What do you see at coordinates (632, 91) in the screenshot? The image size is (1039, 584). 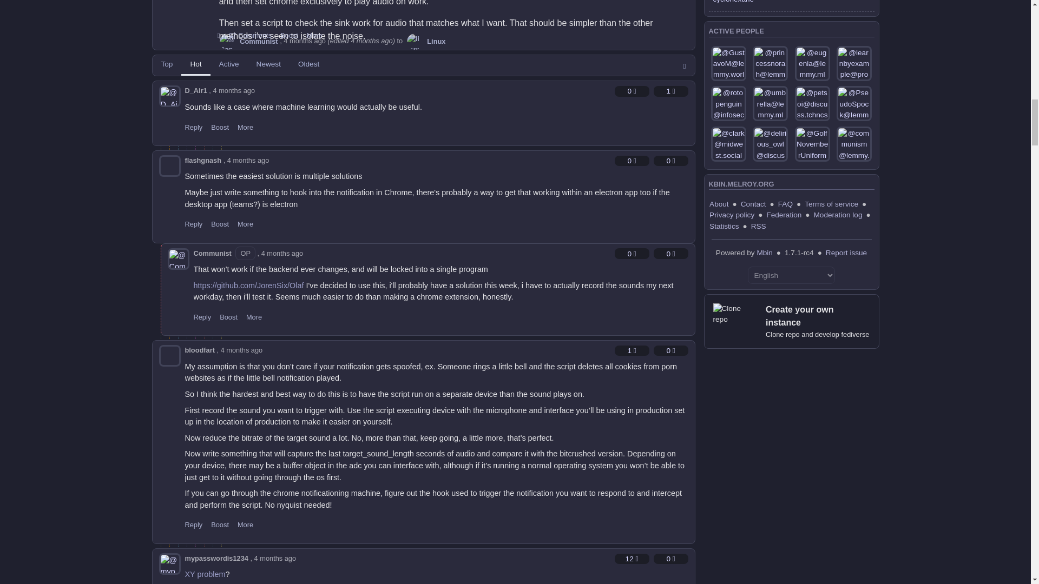 I see `Favorite` at bounding box center [632, 91].